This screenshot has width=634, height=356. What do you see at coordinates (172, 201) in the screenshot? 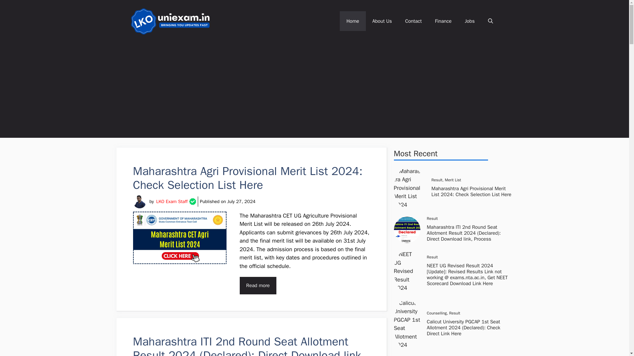
I see `LKO Exam Staff` at bounding box center [172, 201].